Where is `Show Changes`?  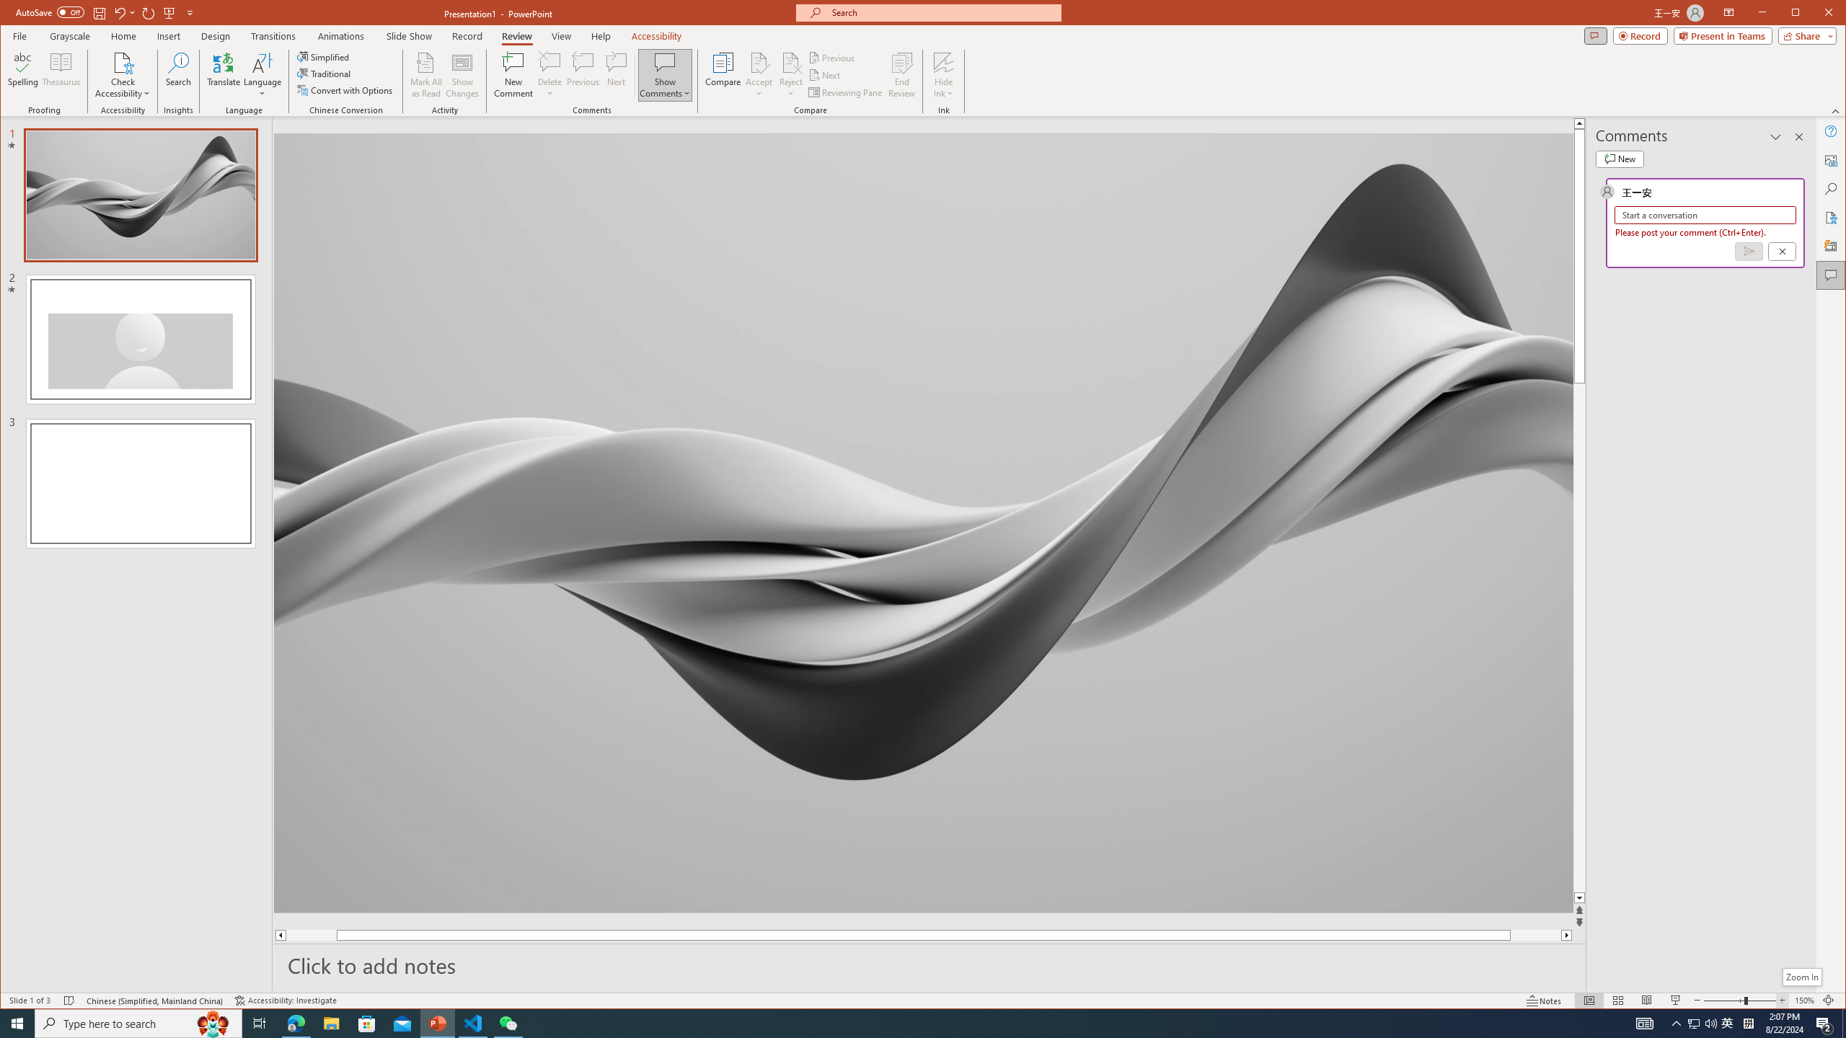 Show Changes is located at coordinates (463, 75).